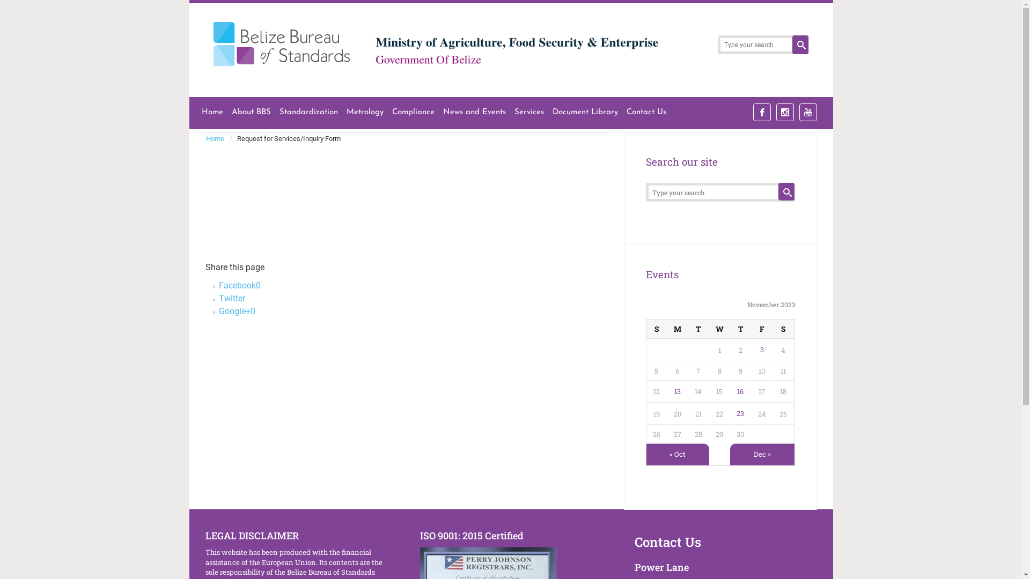 This screenshot has height=579, width=1030. Describe the element at coordinates (251, 113) in the screenshot. I see `About BBS` at that location.